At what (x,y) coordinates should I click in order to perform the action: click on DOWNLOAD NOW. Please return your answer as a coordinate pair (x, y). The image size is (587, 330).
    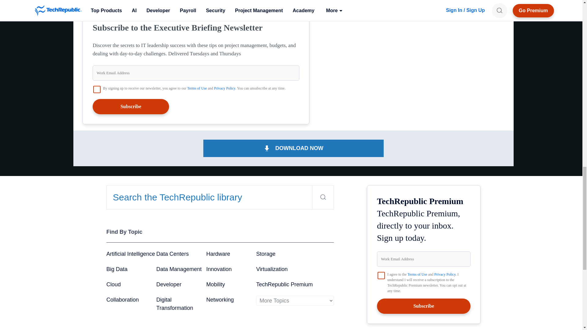
    Looking at the image, I should click on (293, 148).